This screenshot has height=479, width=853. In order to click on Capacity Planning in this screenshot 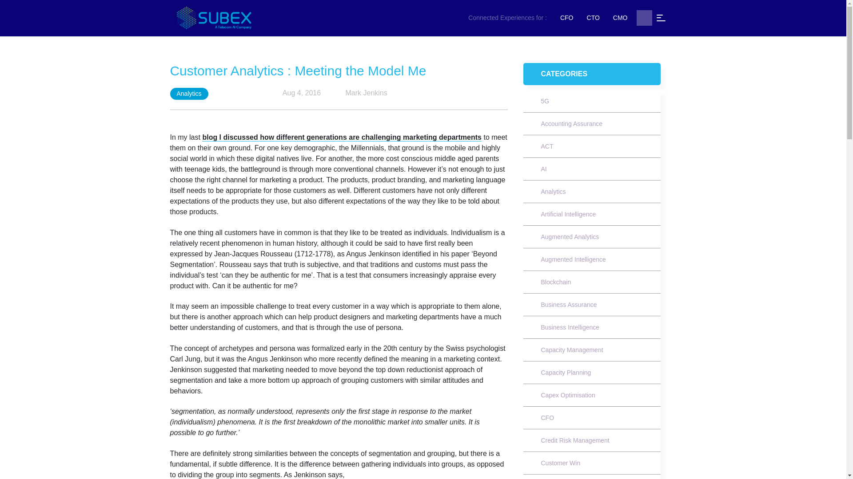, I will do `click(566, 372)`.